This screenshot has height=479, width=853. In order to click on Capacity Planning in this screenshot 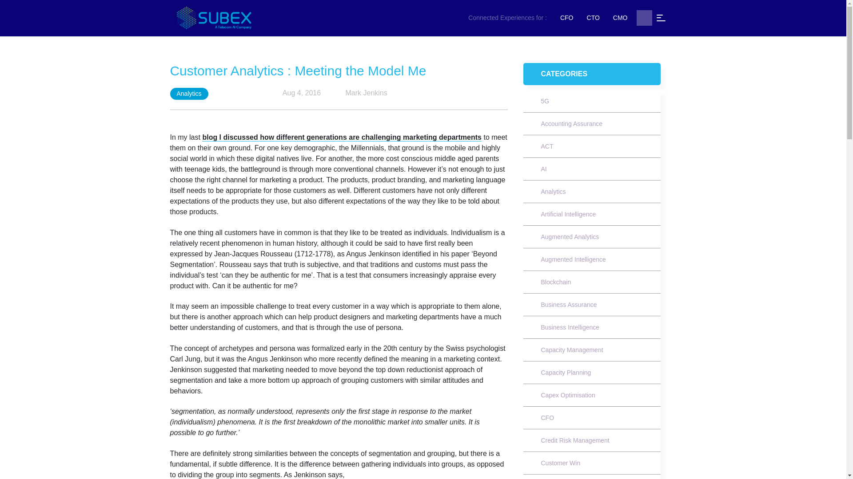, I will do `click(566, 372)`.